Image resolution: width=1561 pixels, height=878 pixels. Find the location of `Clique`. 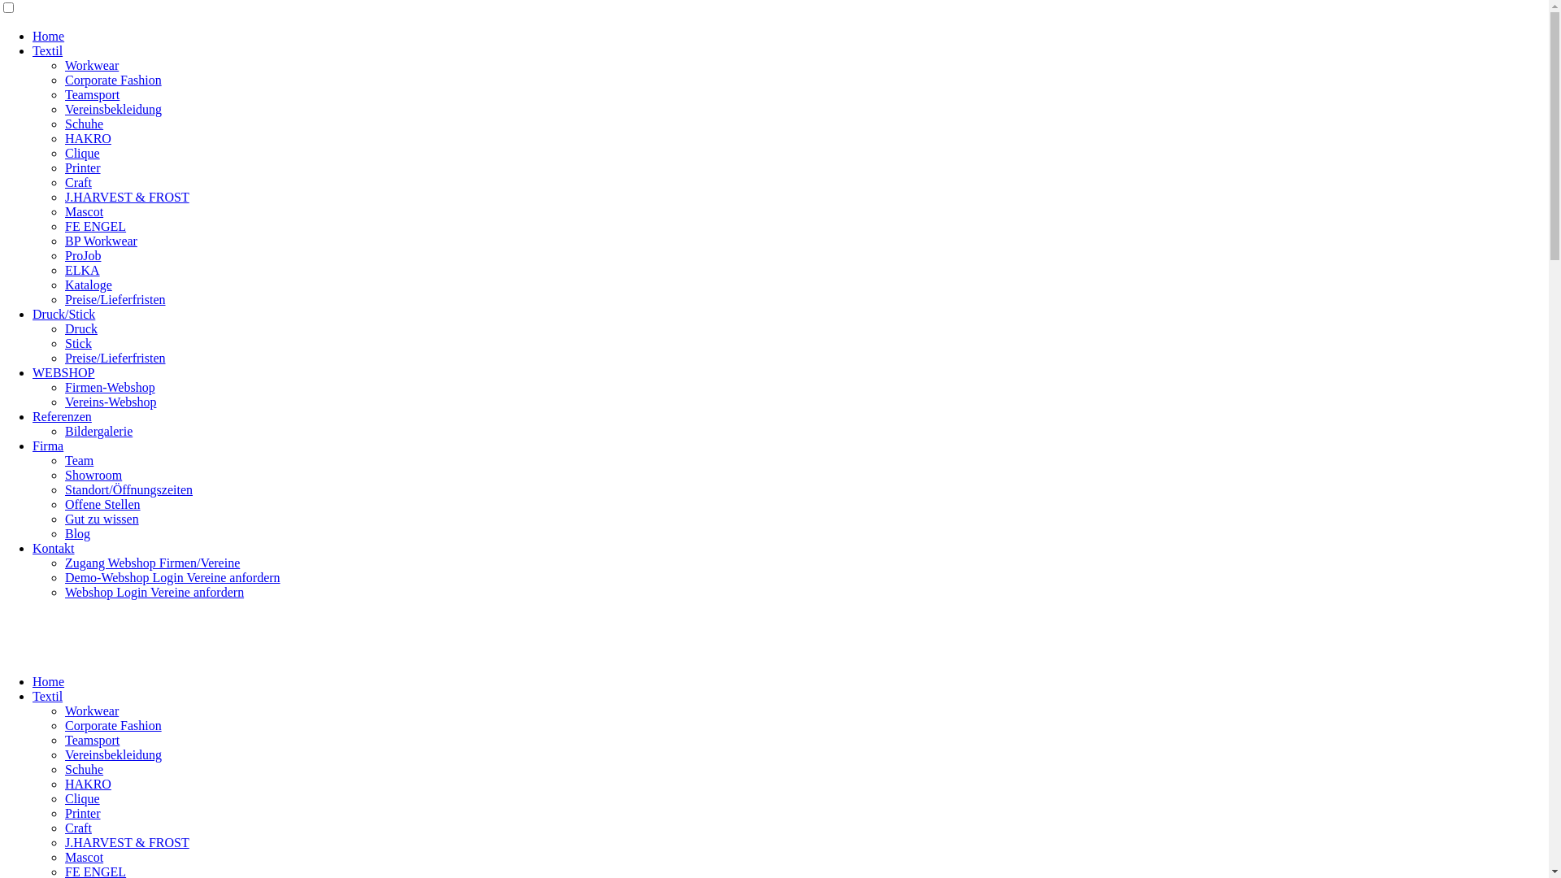

Clique is located at coordinates (82, 153).